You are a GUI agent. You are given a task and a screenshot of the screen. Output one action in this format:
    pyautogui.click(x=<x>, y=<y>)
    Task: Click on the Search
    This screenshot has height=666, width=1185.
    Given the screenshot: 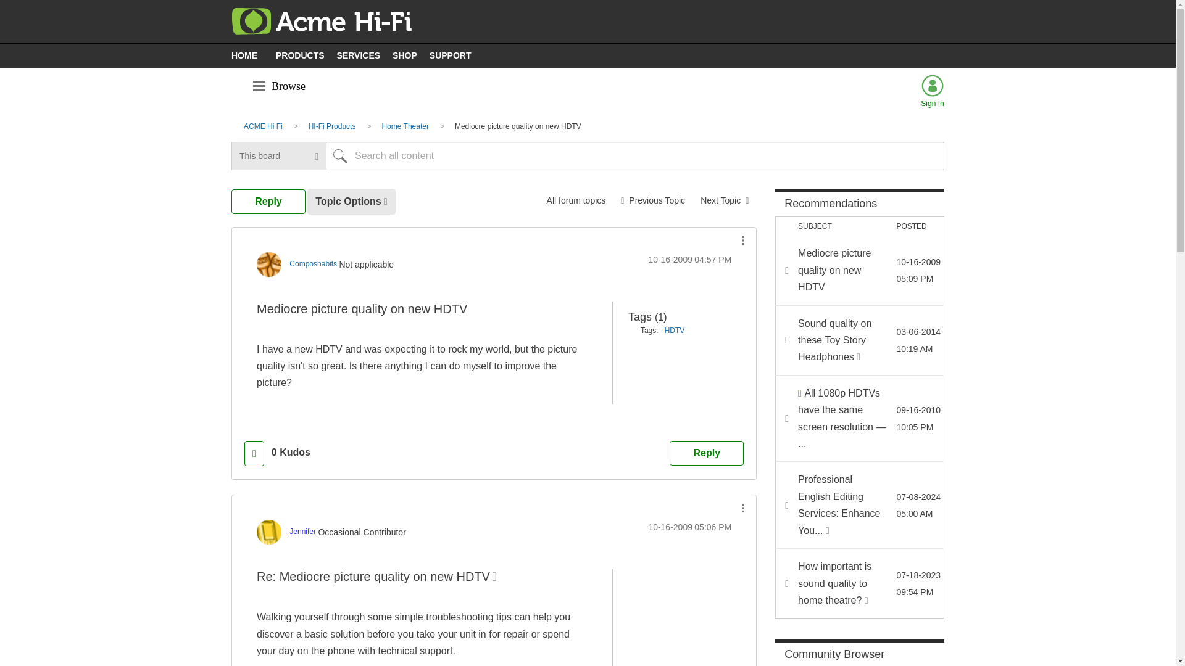 What is the action you would take?
    pyautogui.click(x=340, y=156)
    